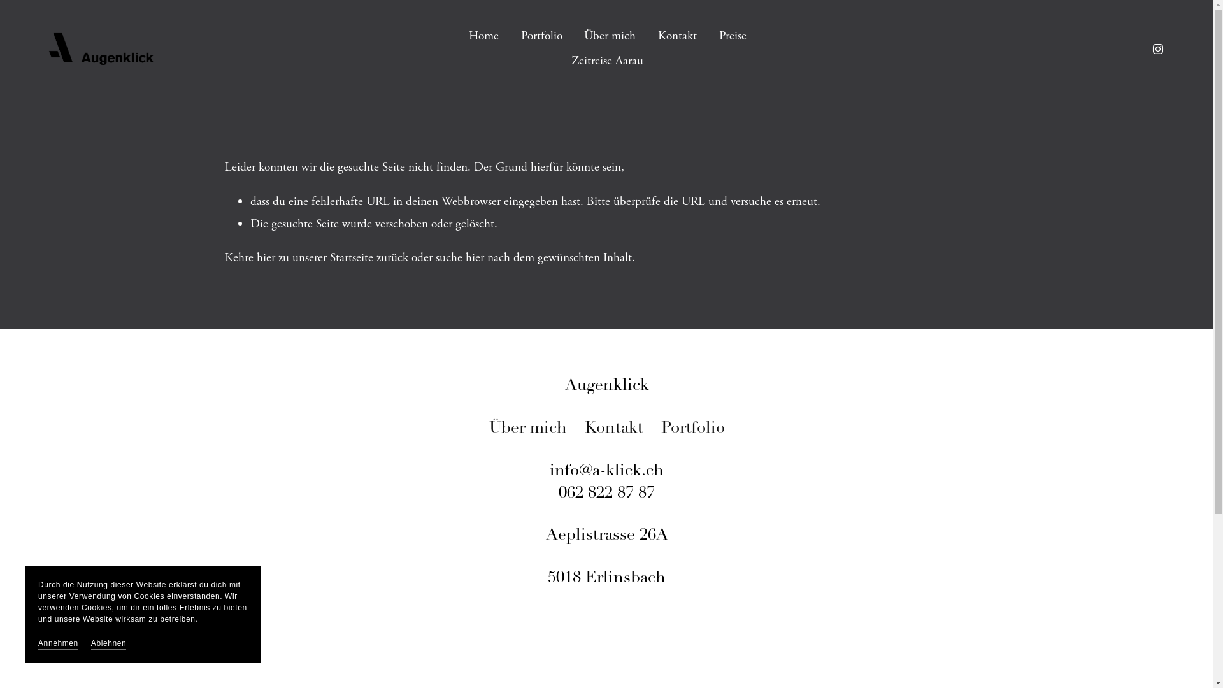 The image size is (1223, 688). What do you see at coordinates (693, 429) in the screenshot?
I see `Portfolio` at bounding box center [693, 429].